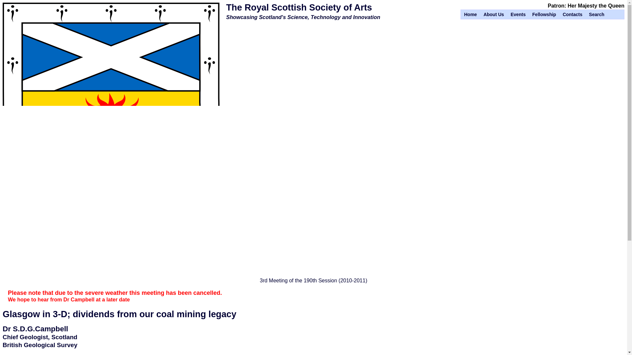  What do you see at coordinates (518, 14) in the screenshot?
I see `Events` at bounding box center [518, 14].